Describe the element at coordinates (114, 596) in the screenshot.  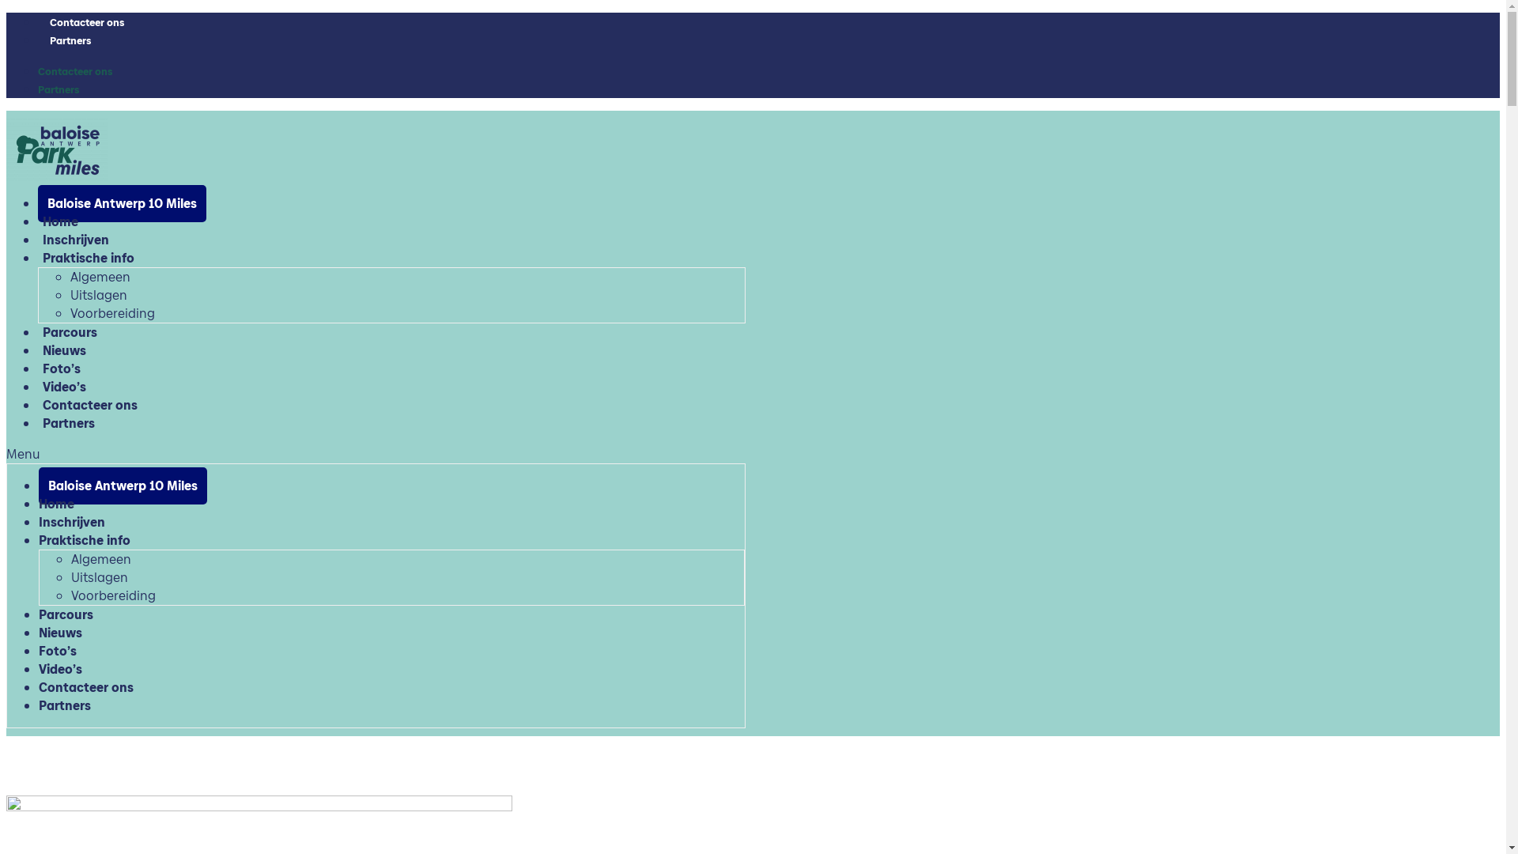
I see `Voorbereiding` at that location.